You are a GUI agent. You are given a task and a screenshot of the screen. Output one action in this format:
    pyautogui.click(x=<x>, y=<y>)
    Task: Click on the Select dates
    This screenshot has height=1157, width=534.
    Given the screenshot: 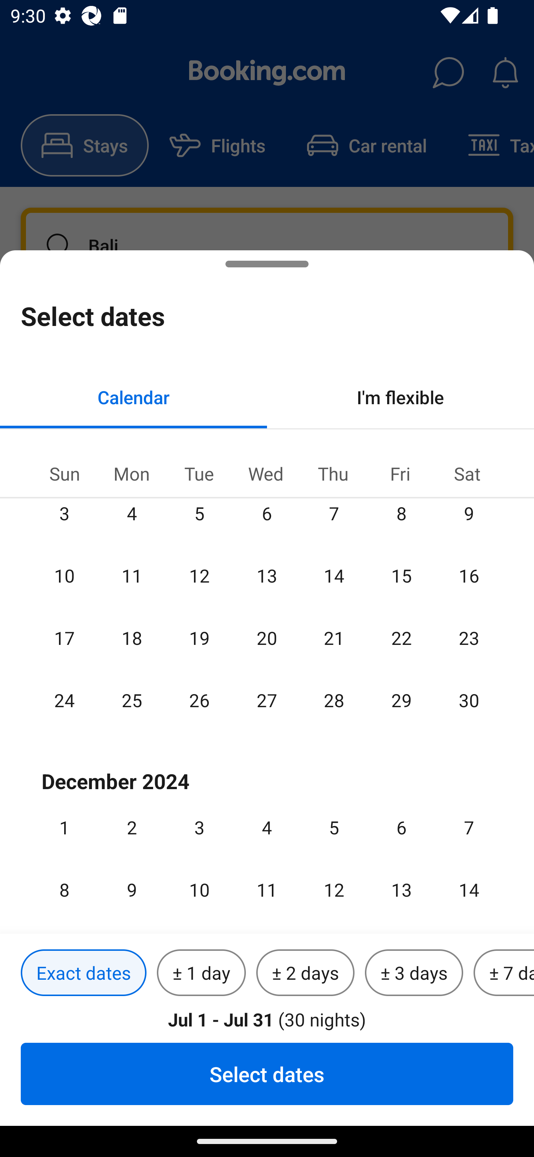 What is the action you would take?
    pyautogui.click(x=267, y=1074)
    